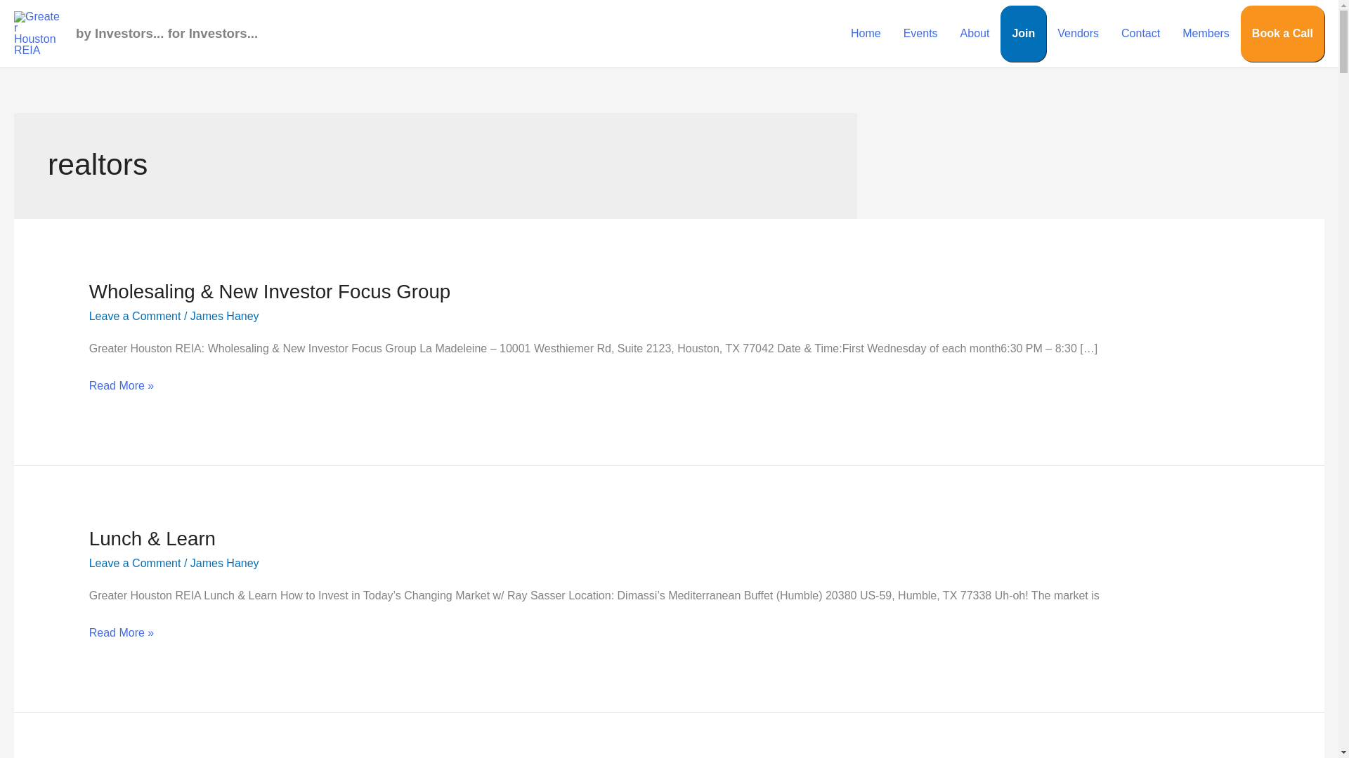  Describe the element at coordinates (135, 316) in the screenshot. I see `Leave a Comment` at that location.